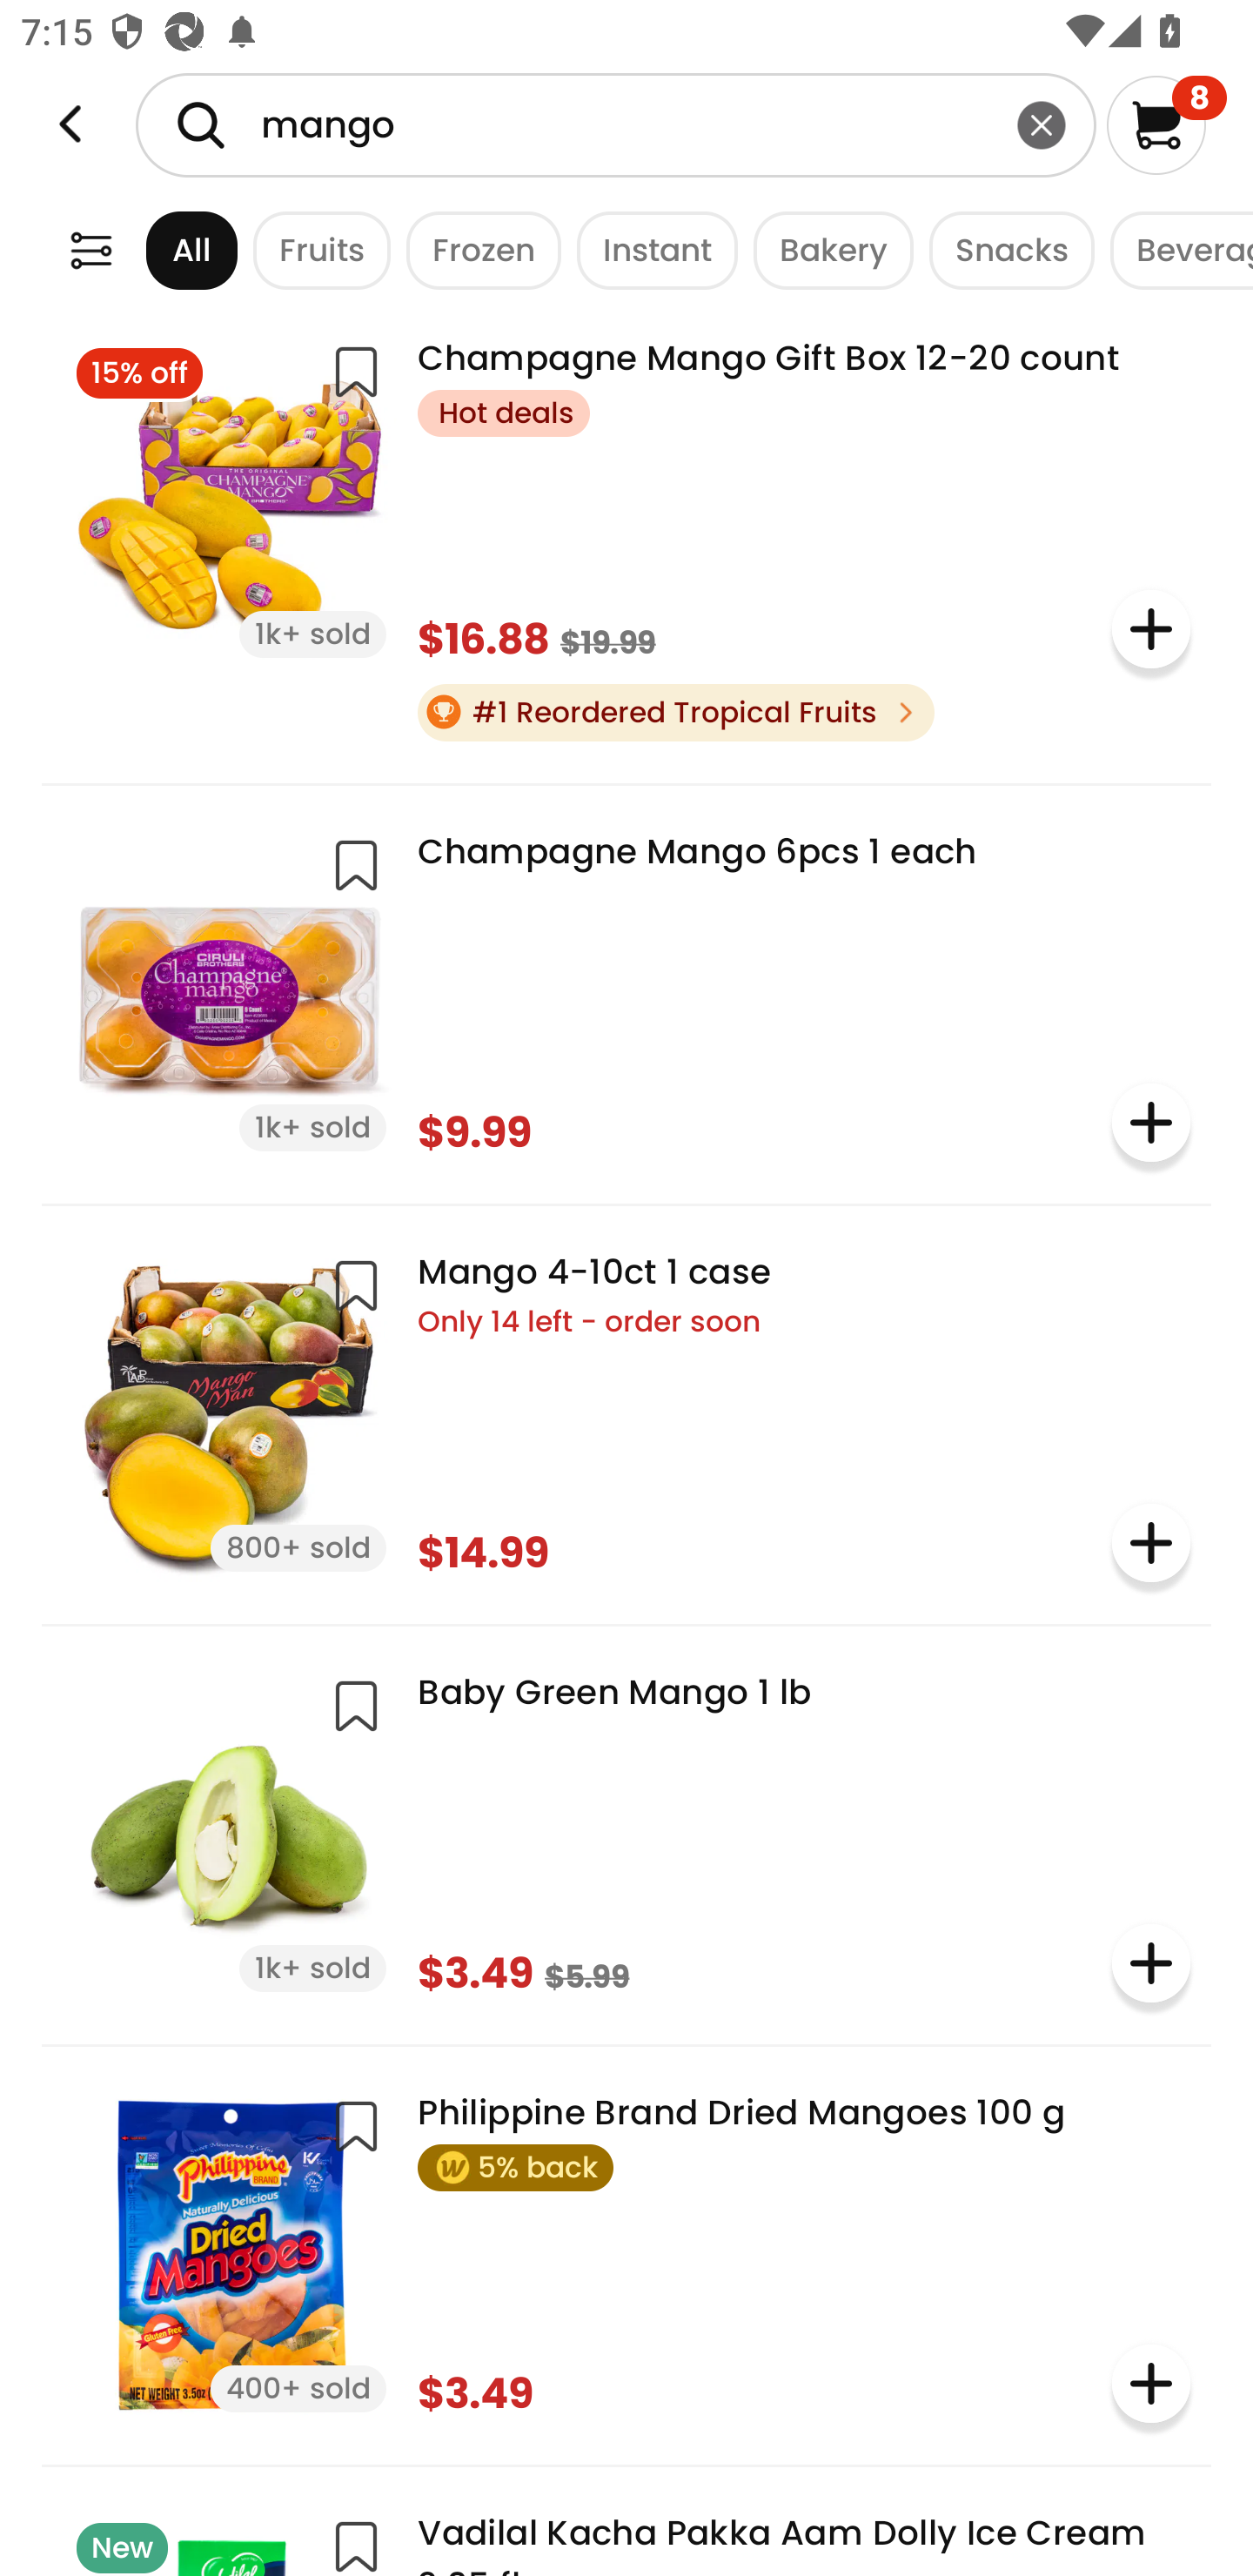 This screenshot has height=2576, width=1253. I want to click on All, so click(164, 249).